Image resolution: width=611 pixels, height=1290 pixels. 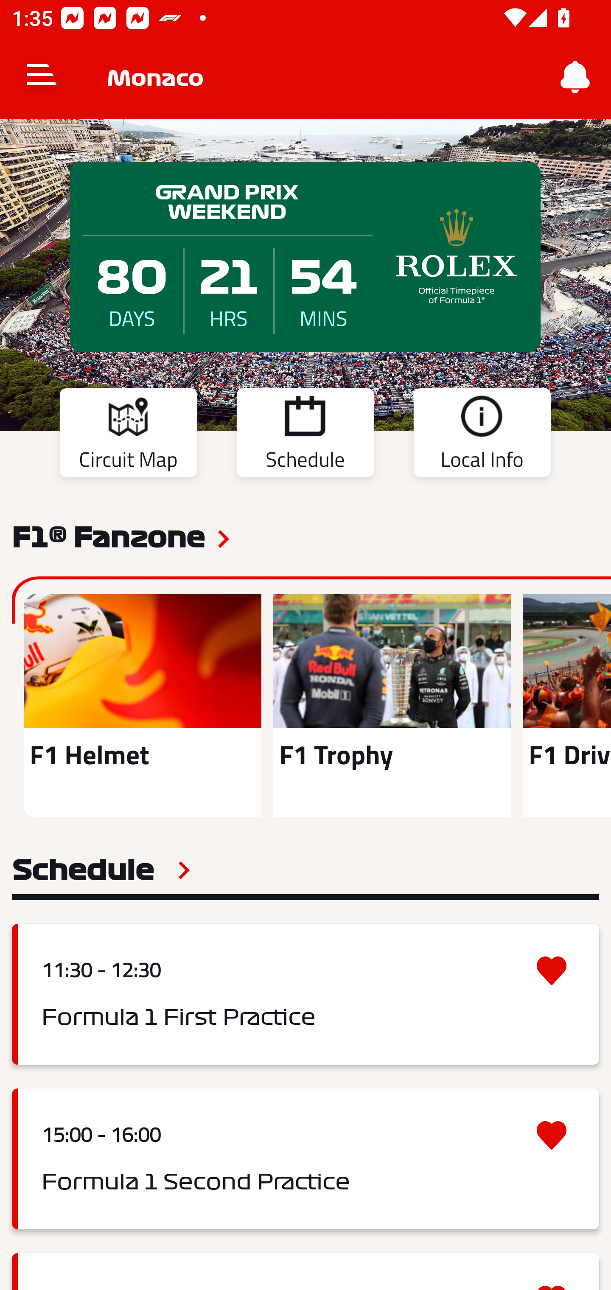 What do you see at coordinates (392, 705) in the screenshot?
I see `F1 Trophy` at bounding box center [392, 705].